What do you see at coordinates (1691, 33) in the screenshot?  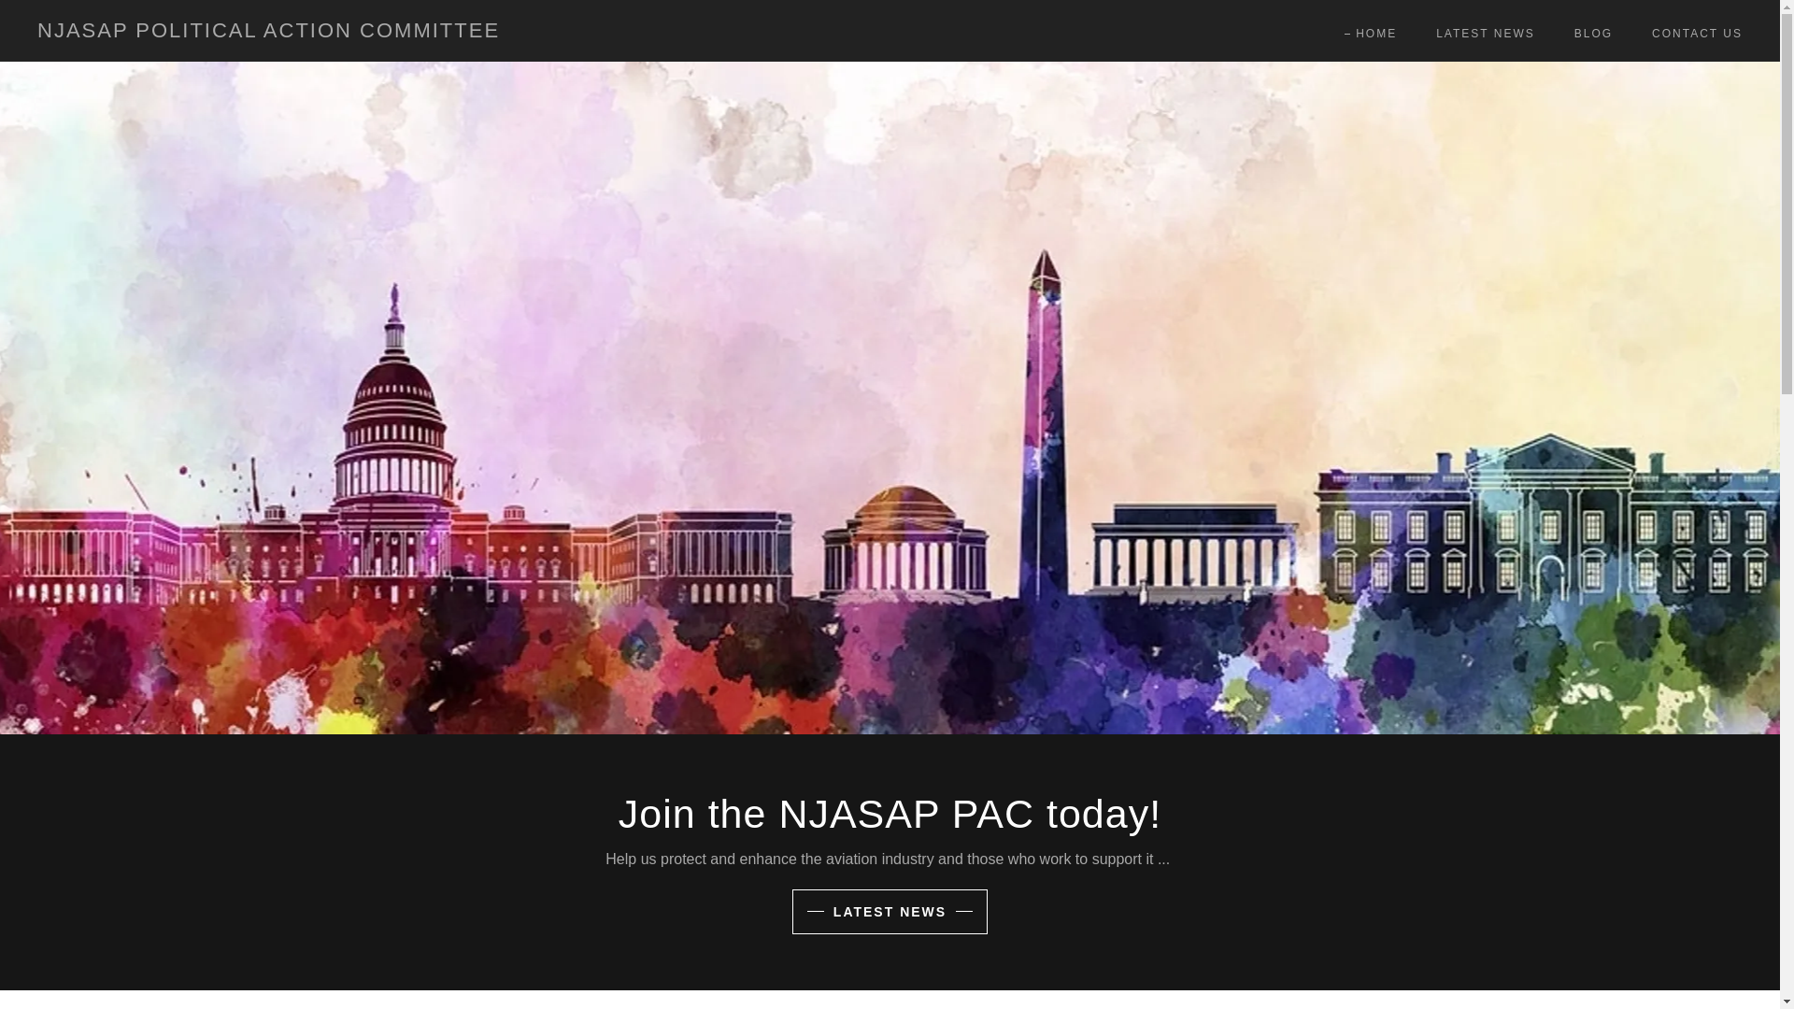 I see `CONTACT US` at bounding box center [1691, 33].